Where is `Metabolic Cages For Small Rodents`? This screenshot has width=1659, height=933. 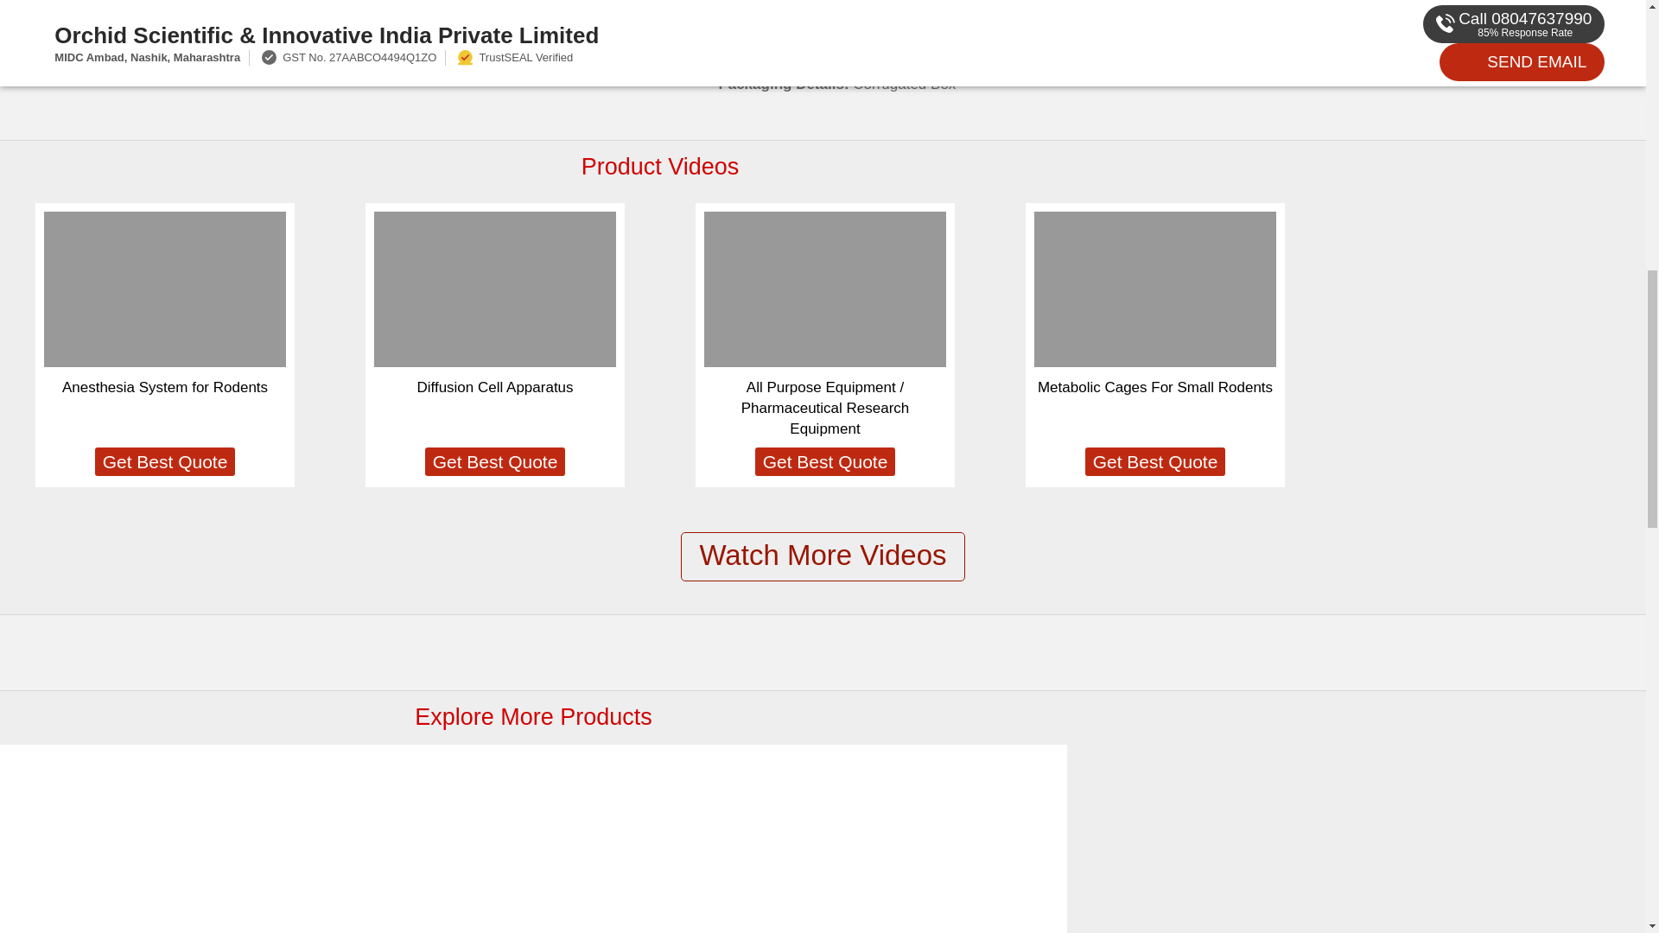 Metabolic Cages For Small Rodents is located at coordinates (1154, 387).